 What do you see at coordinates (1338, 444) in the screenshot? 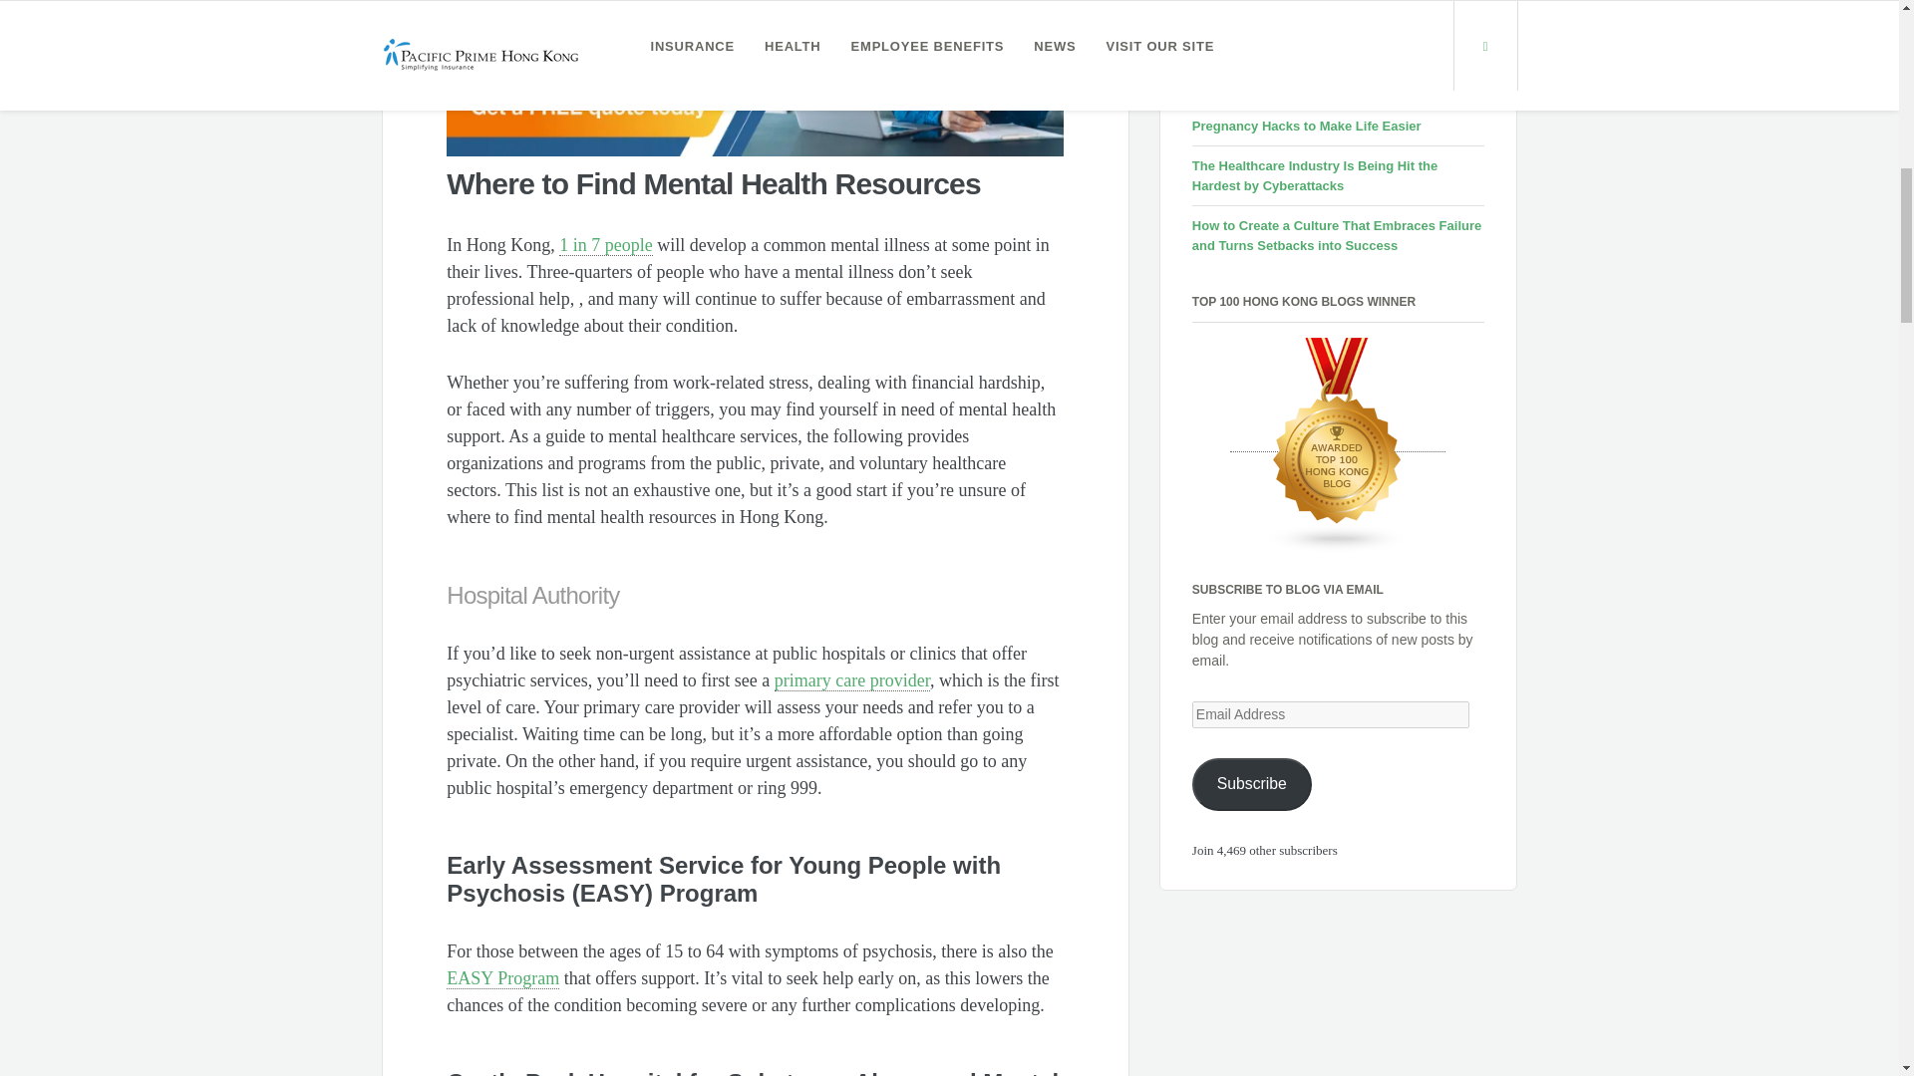
I see `Hong Kong blogs` at bounding box center [1338, 444].